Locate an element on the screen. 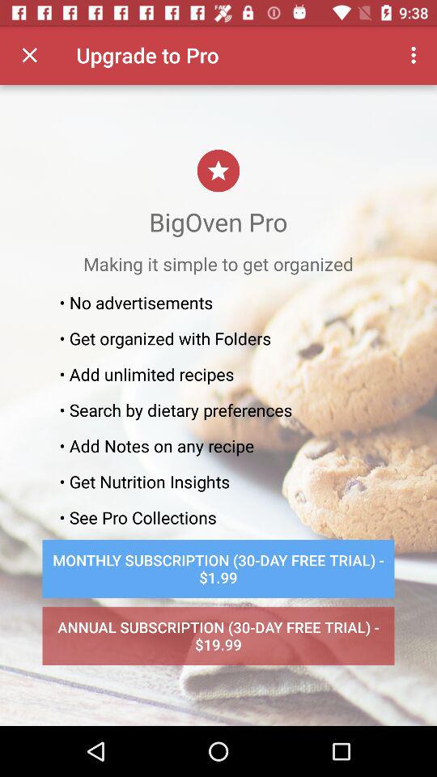 This screenshot has width=437, height=777. go back is located at coordinates (29, 55).